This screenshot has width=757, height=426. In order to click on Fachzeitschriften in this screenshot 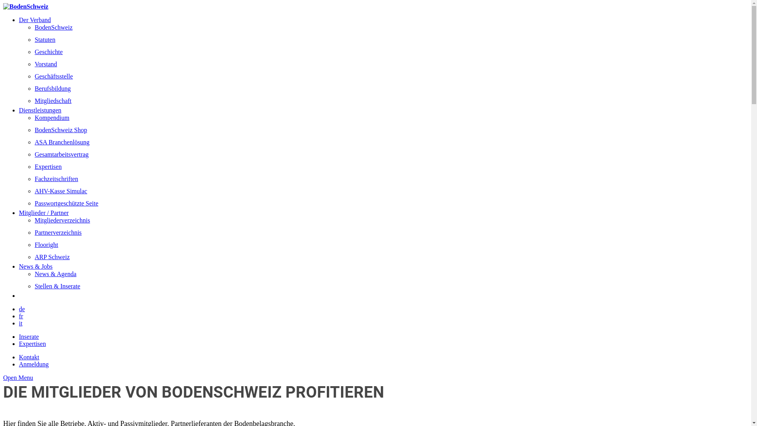, I will do `click(56, 179)`.